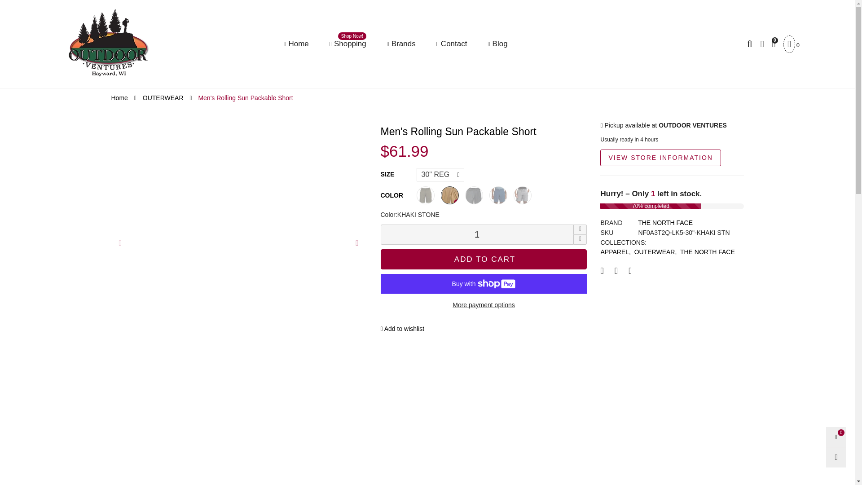 This screenshot has height=485, width=862. Describe the element at coordinates (109, 42) in the screenshot. I see `Brands` at that location.